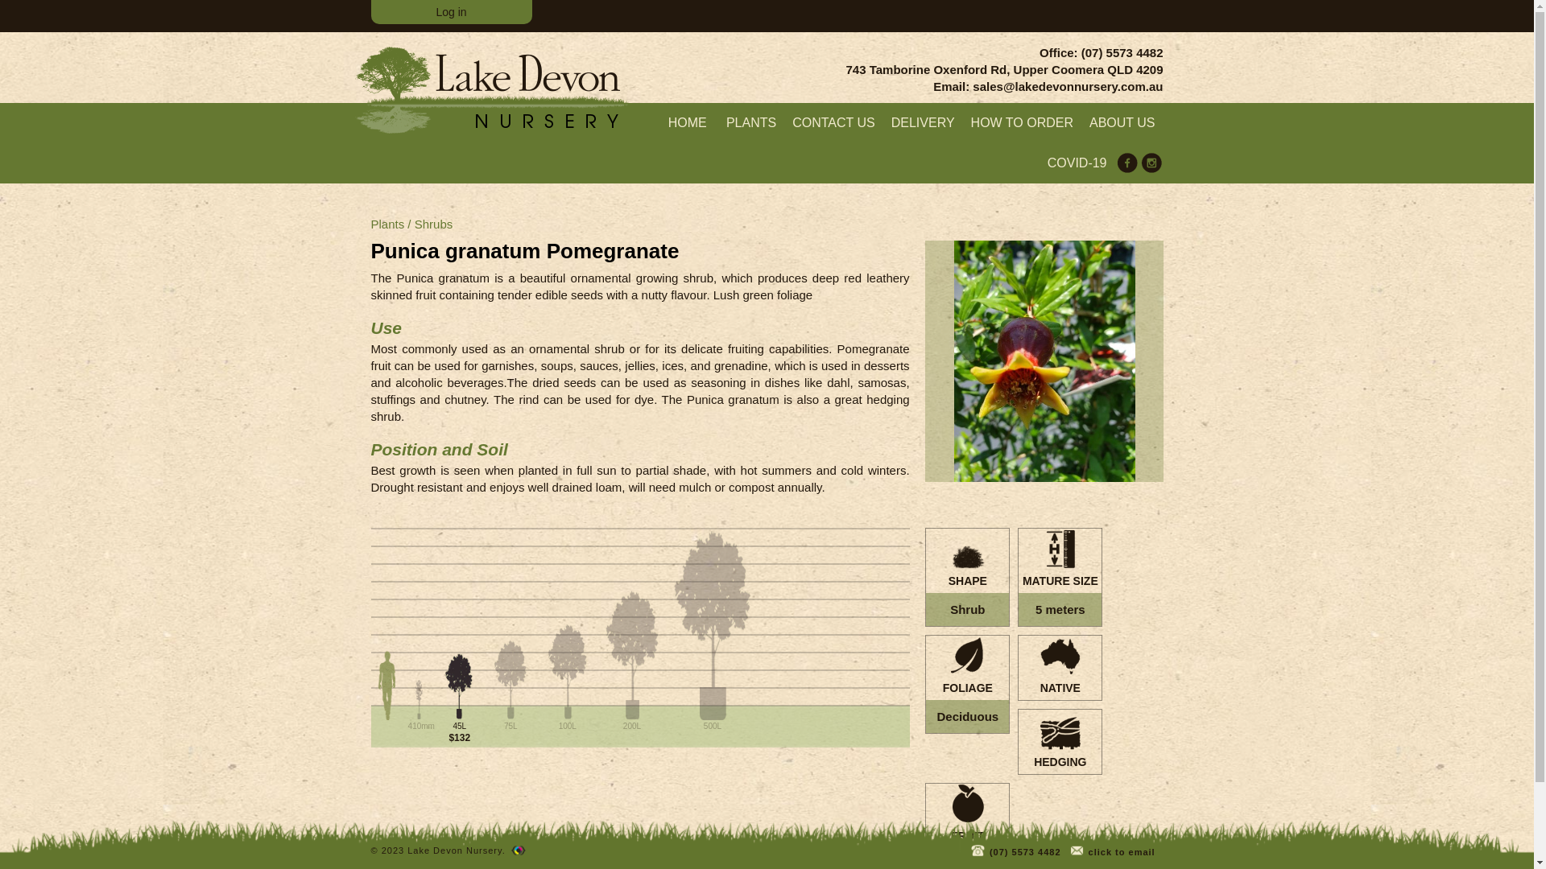 The height and width of the screenshot is (869, 1546). I want to click on Email: sales@lakedevonnursery.com.au, so click(1005, 87).